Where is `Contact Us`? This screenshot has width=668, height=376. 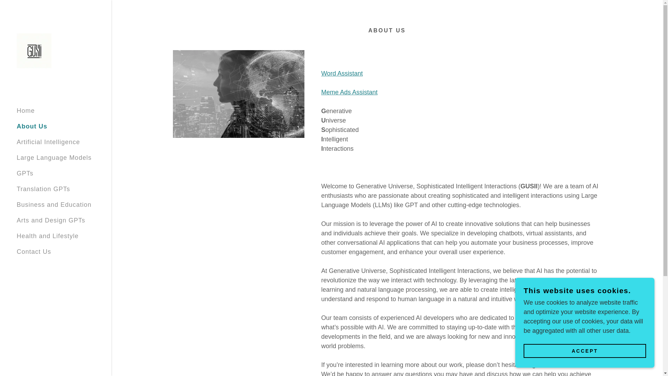 Contact Us is located at coordinates (34, 251).